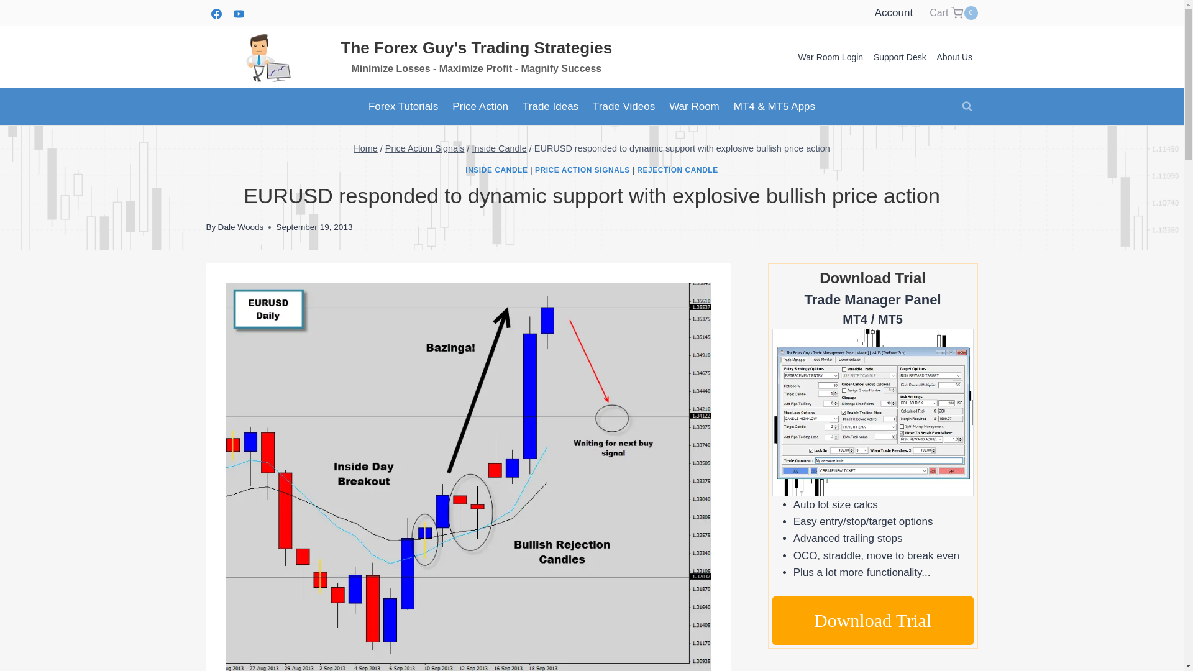 This screenshot has height=671, width=1193. What do you see at coordinates (694, 106) in the screenshot?
I see `Dale Woods` at bounding box center [694, 106].